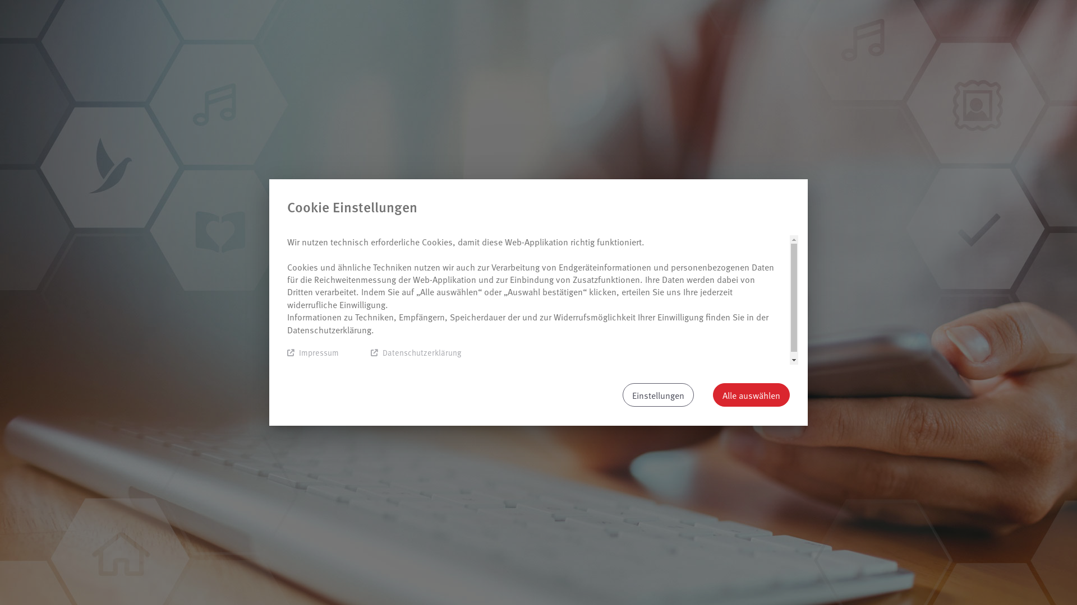  I want to click on Impressum, so click(313, 353).